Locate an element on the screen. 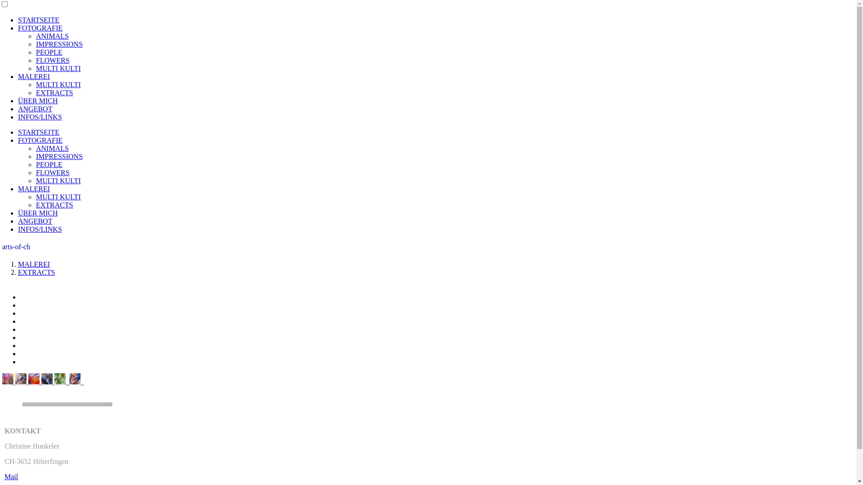  MULTI KULTI is located at coordinates (58, 181).